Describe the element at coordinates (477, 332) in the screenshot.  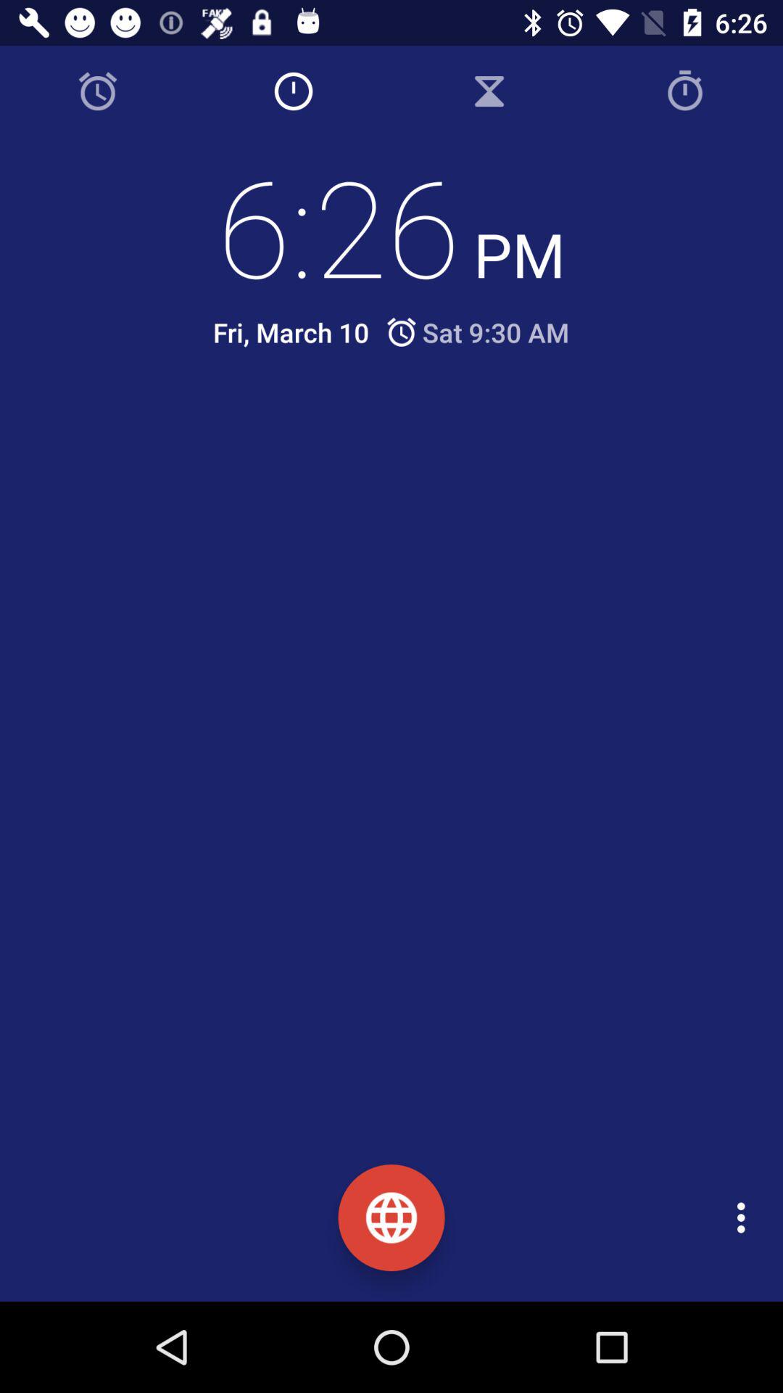
I see `choose icon to the right of the fri, march 10 icon` at that location.